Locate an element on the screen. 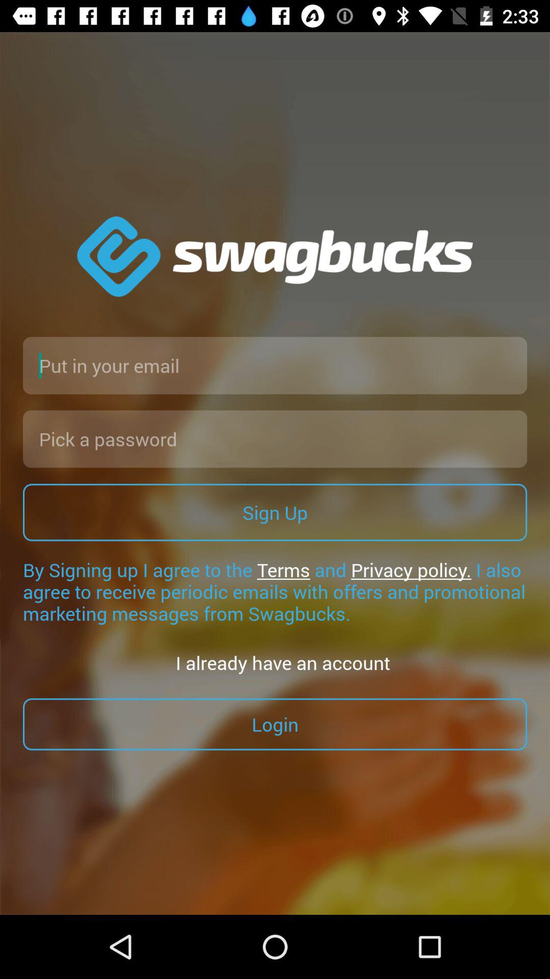 This screenshot has height=979, width=550. scroll until by signing up is located at coordinates (275, 591).